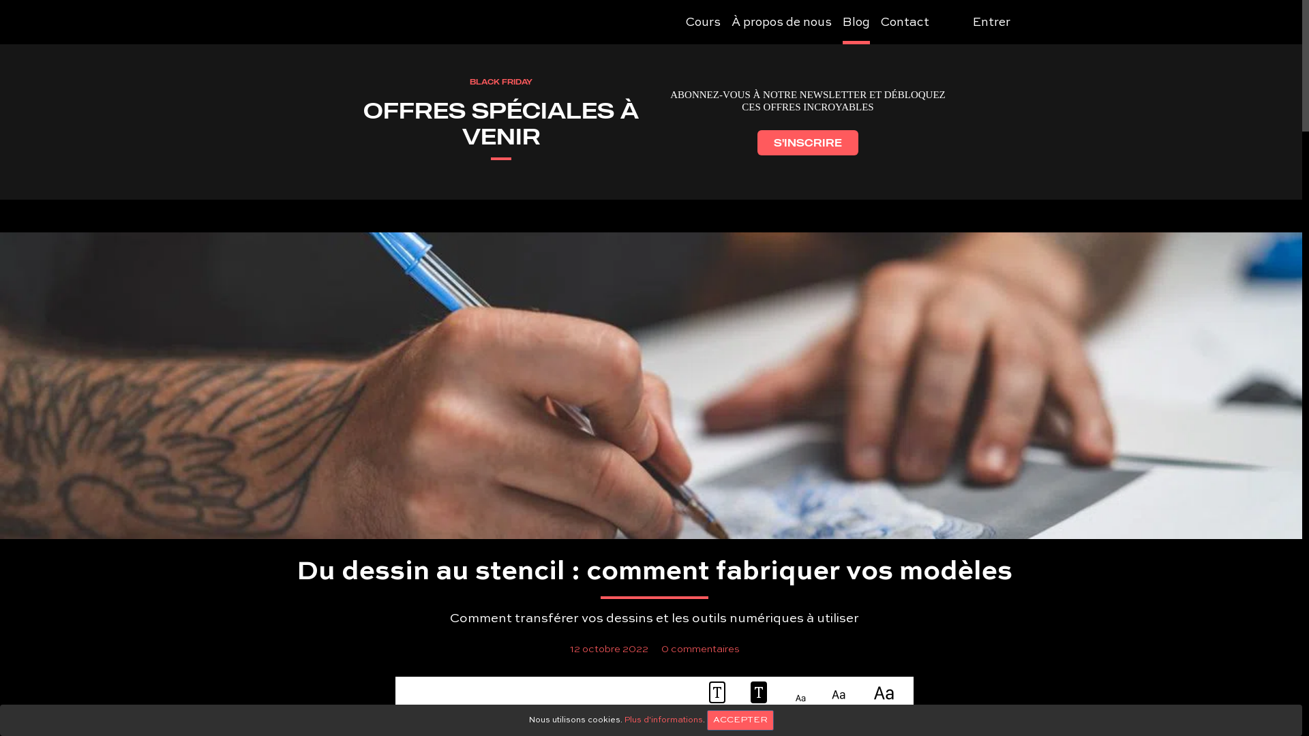 This screenshot has width=1309, height=736. I want to click on Taille de police plus grande, so click(884, 692).